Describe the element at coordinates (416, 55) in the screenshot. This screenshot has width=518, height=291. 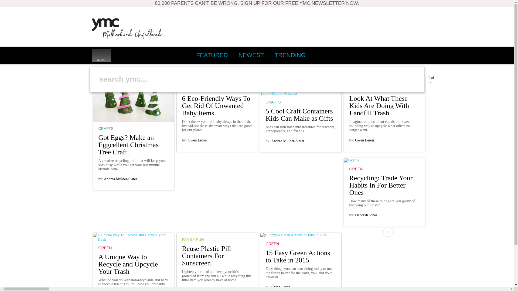
I see `FEATURED` at that location.